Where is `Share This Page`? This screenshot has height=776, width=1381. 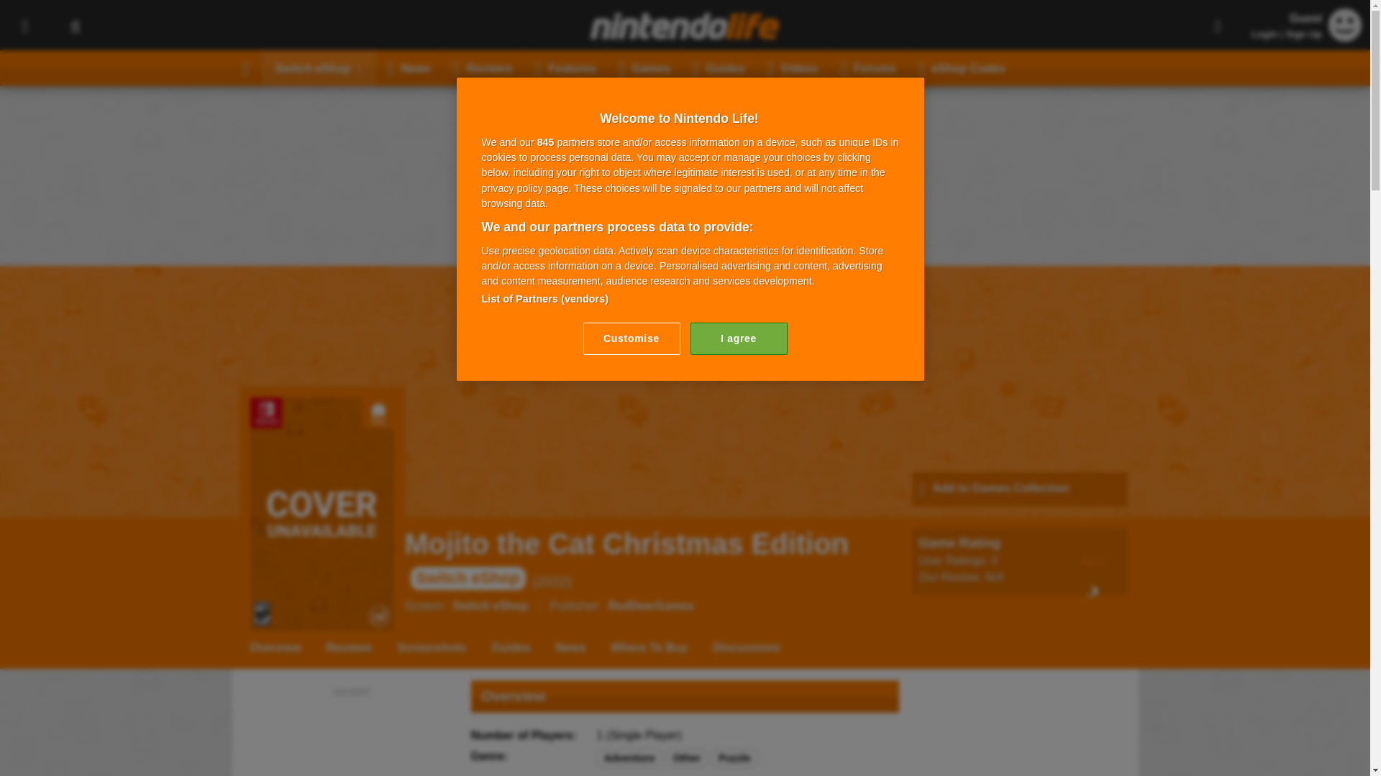 Share This Page is located at coordinates (1218, 25).